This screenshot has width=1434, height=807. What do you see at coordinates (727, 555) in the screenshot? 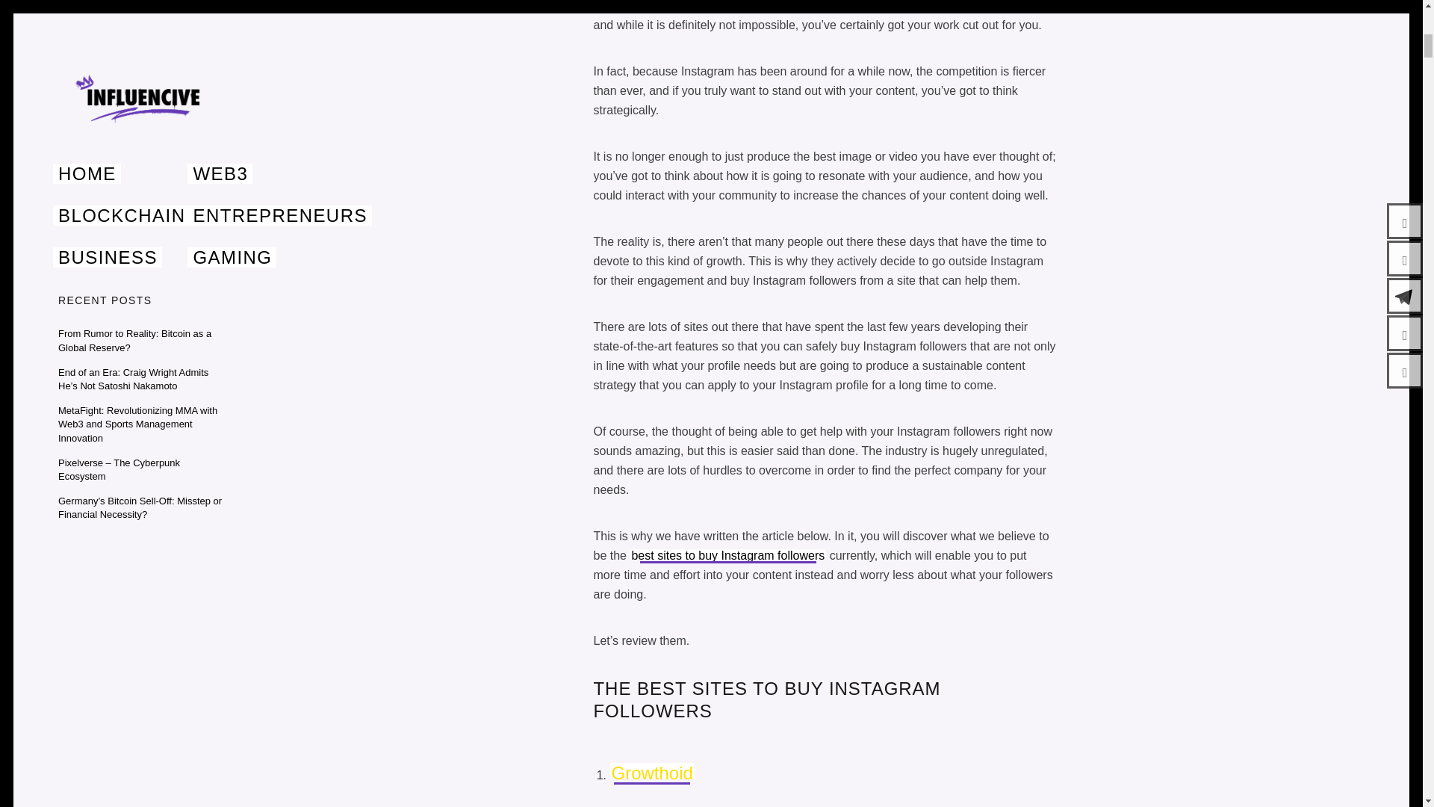
I see `best sites to buy Instagram followers` at bounding box center [727, 555].